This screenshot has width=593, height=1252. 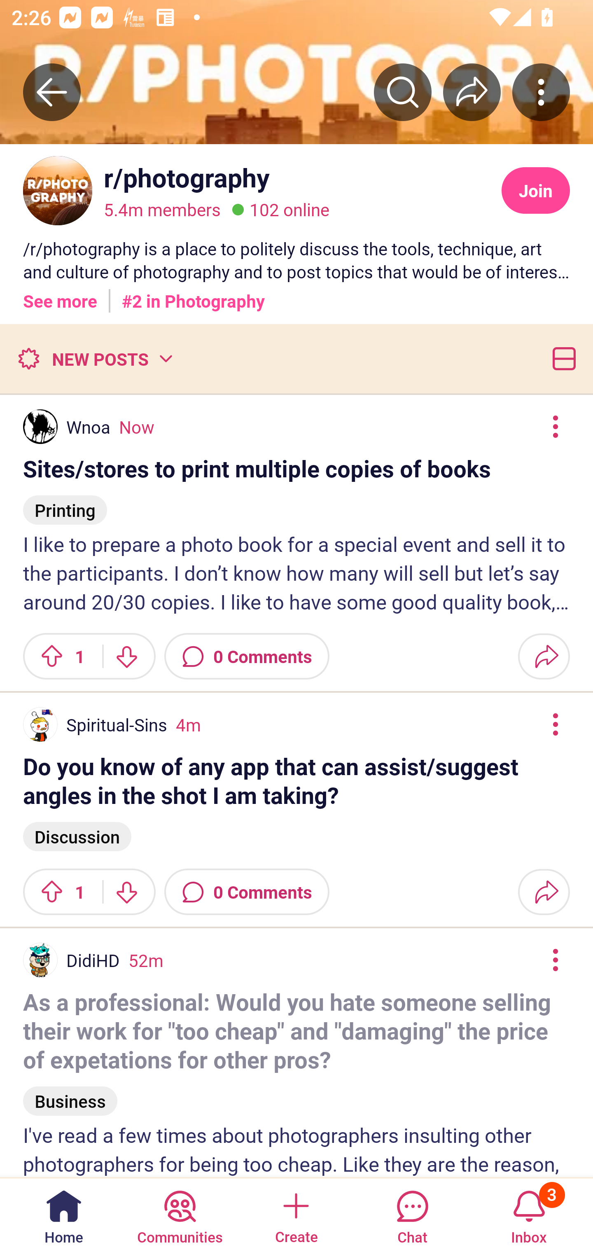 I want to click on Chat, so click(x=412, y=1214).